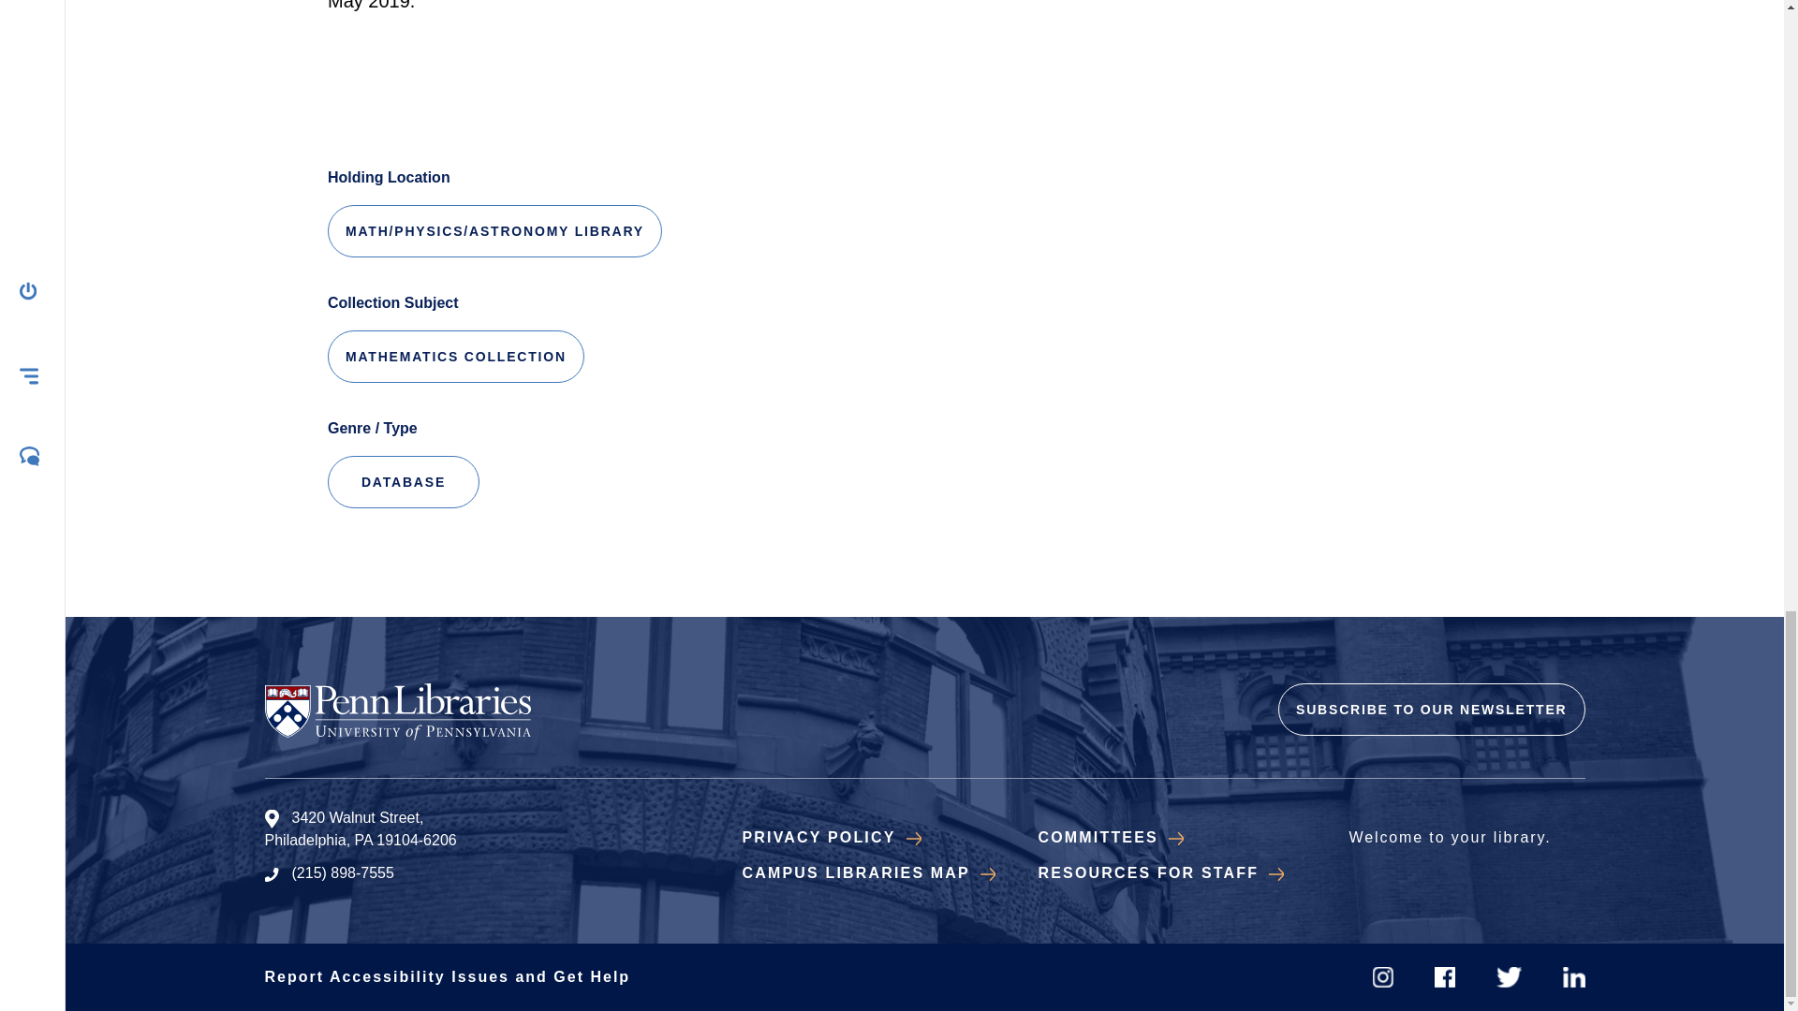 The height and width of the screenshot is (1011, 1798). I want to click on Link to Privacy Policy, so click(831, 837).